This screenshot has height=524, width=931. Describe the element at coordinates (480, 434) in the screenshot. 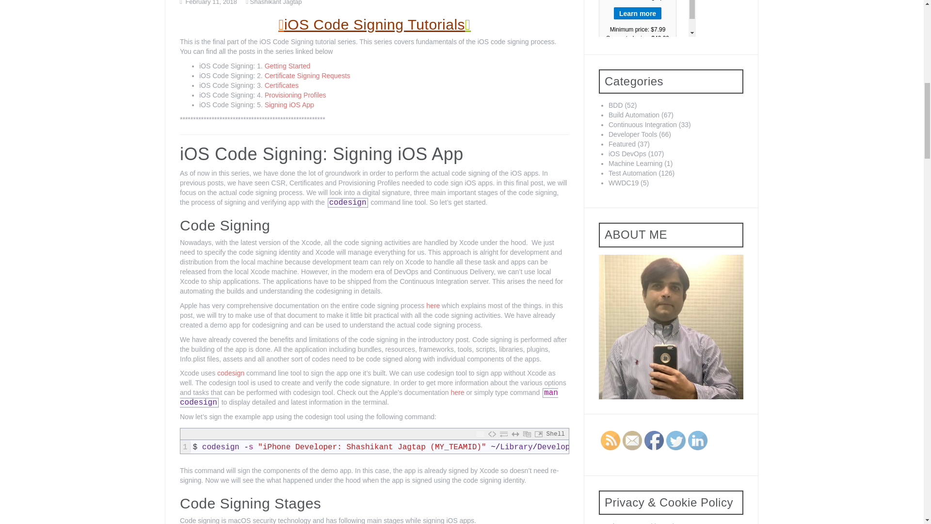

I see `Toggle Line Numbers` at that location.